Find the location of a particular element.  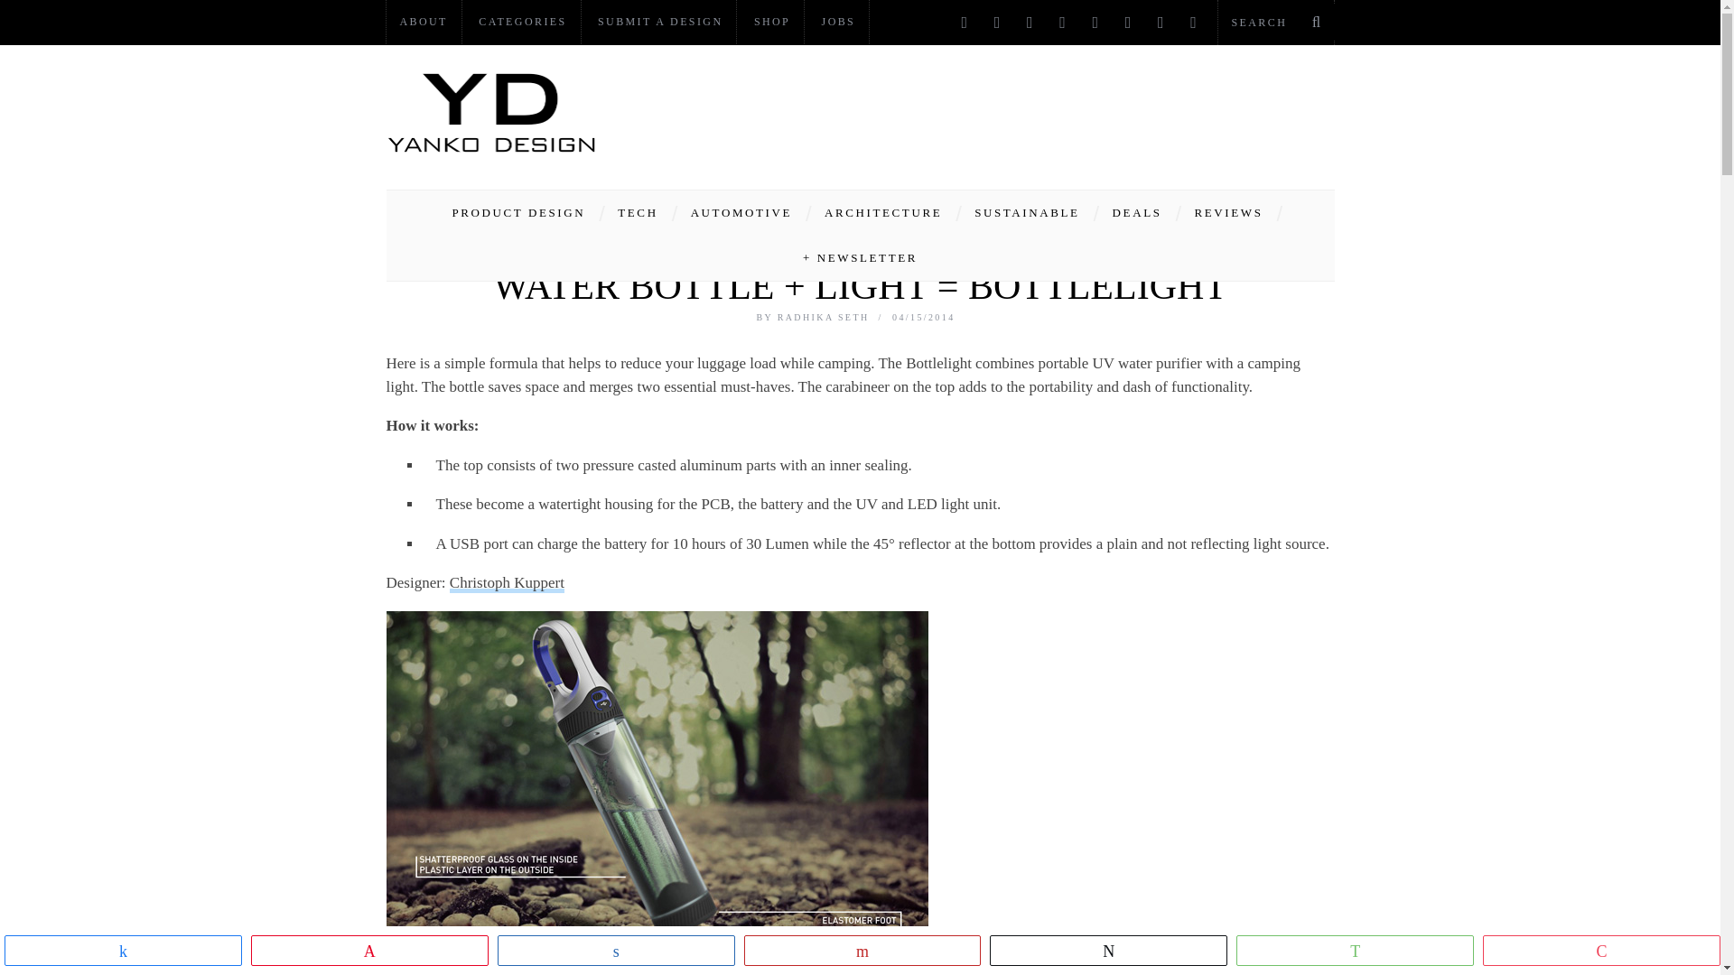

Search is located at coordinates (1275, 22).